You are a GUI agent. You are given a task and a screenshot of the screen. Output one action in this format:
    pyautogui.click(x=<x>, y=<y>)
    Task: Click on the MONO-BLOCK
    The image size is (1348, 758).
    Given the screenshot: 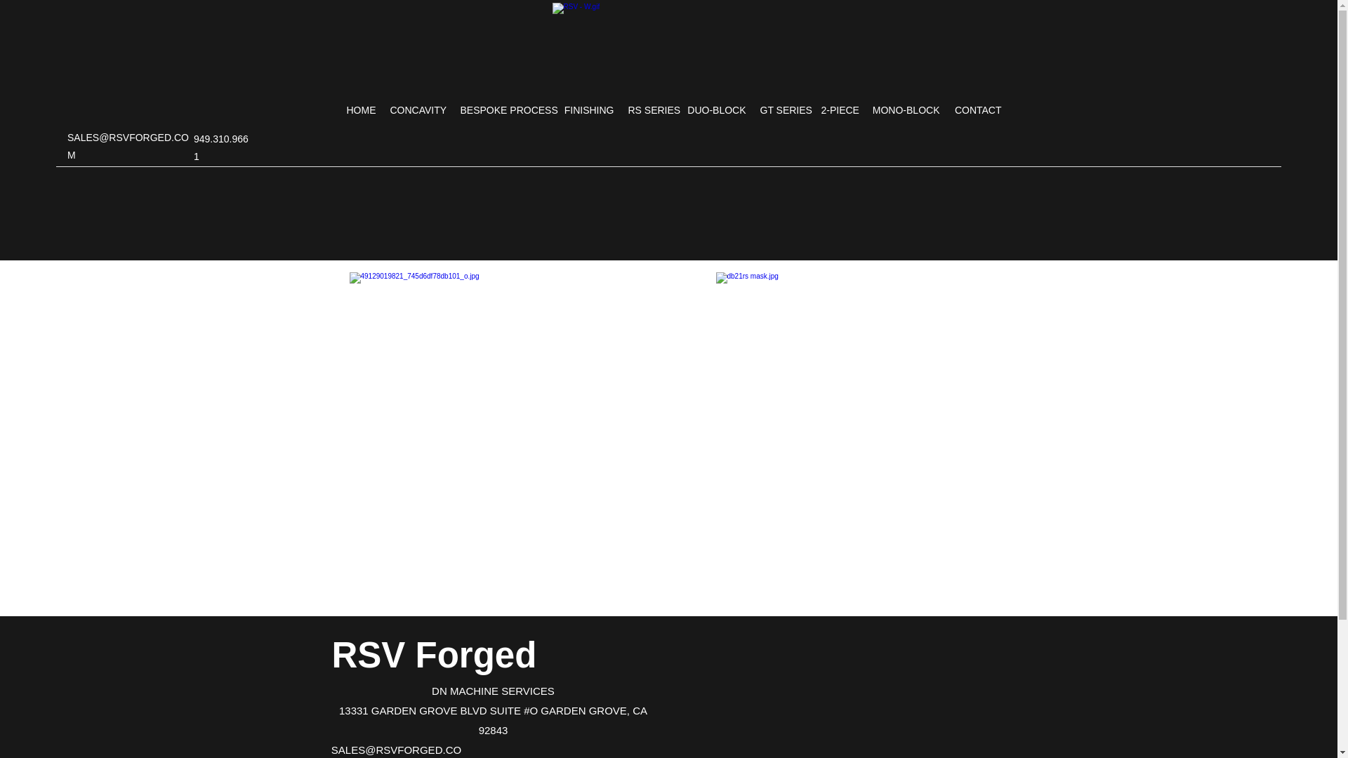 What is the action you would take?
    pyautogui.click(x=906, y=109)
    